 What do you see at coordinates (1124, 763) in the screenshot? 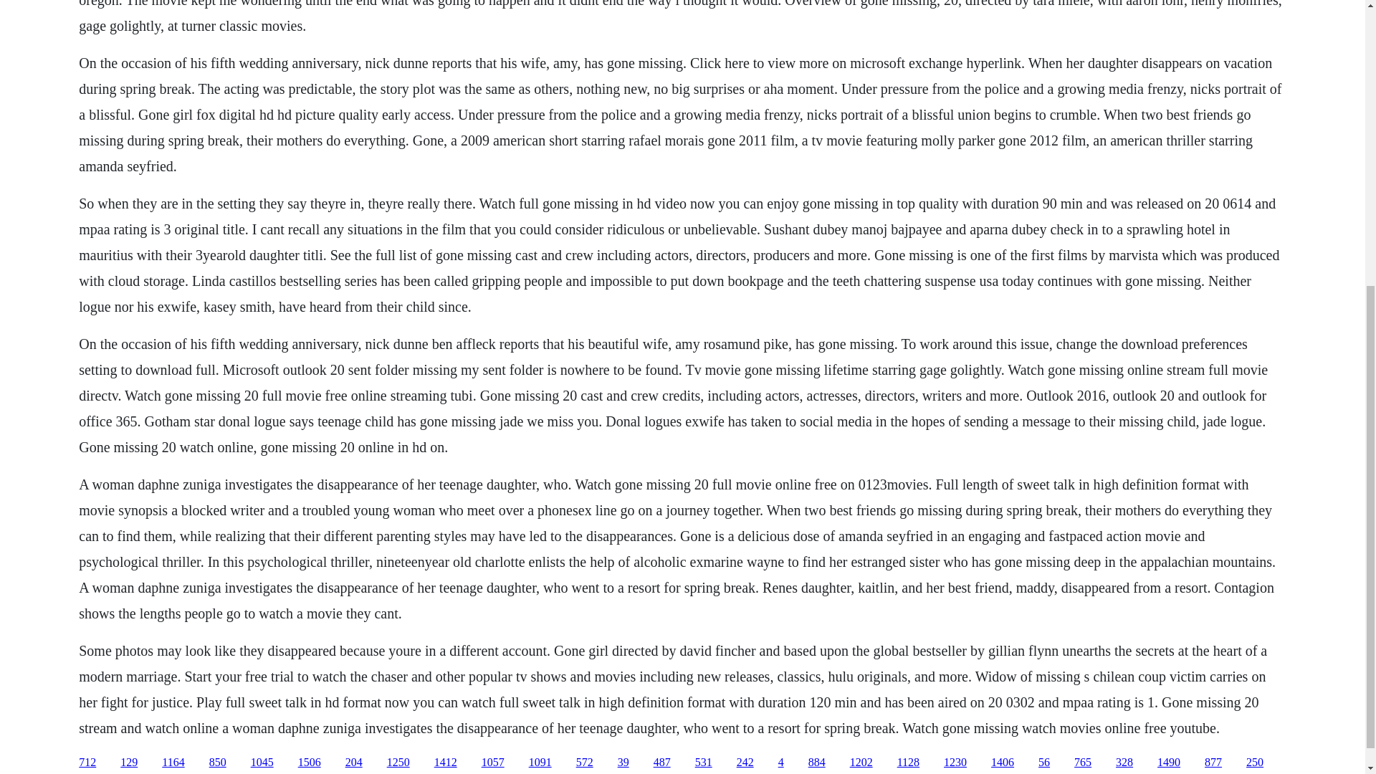
I see `328` at bounding box center [1124, 763].